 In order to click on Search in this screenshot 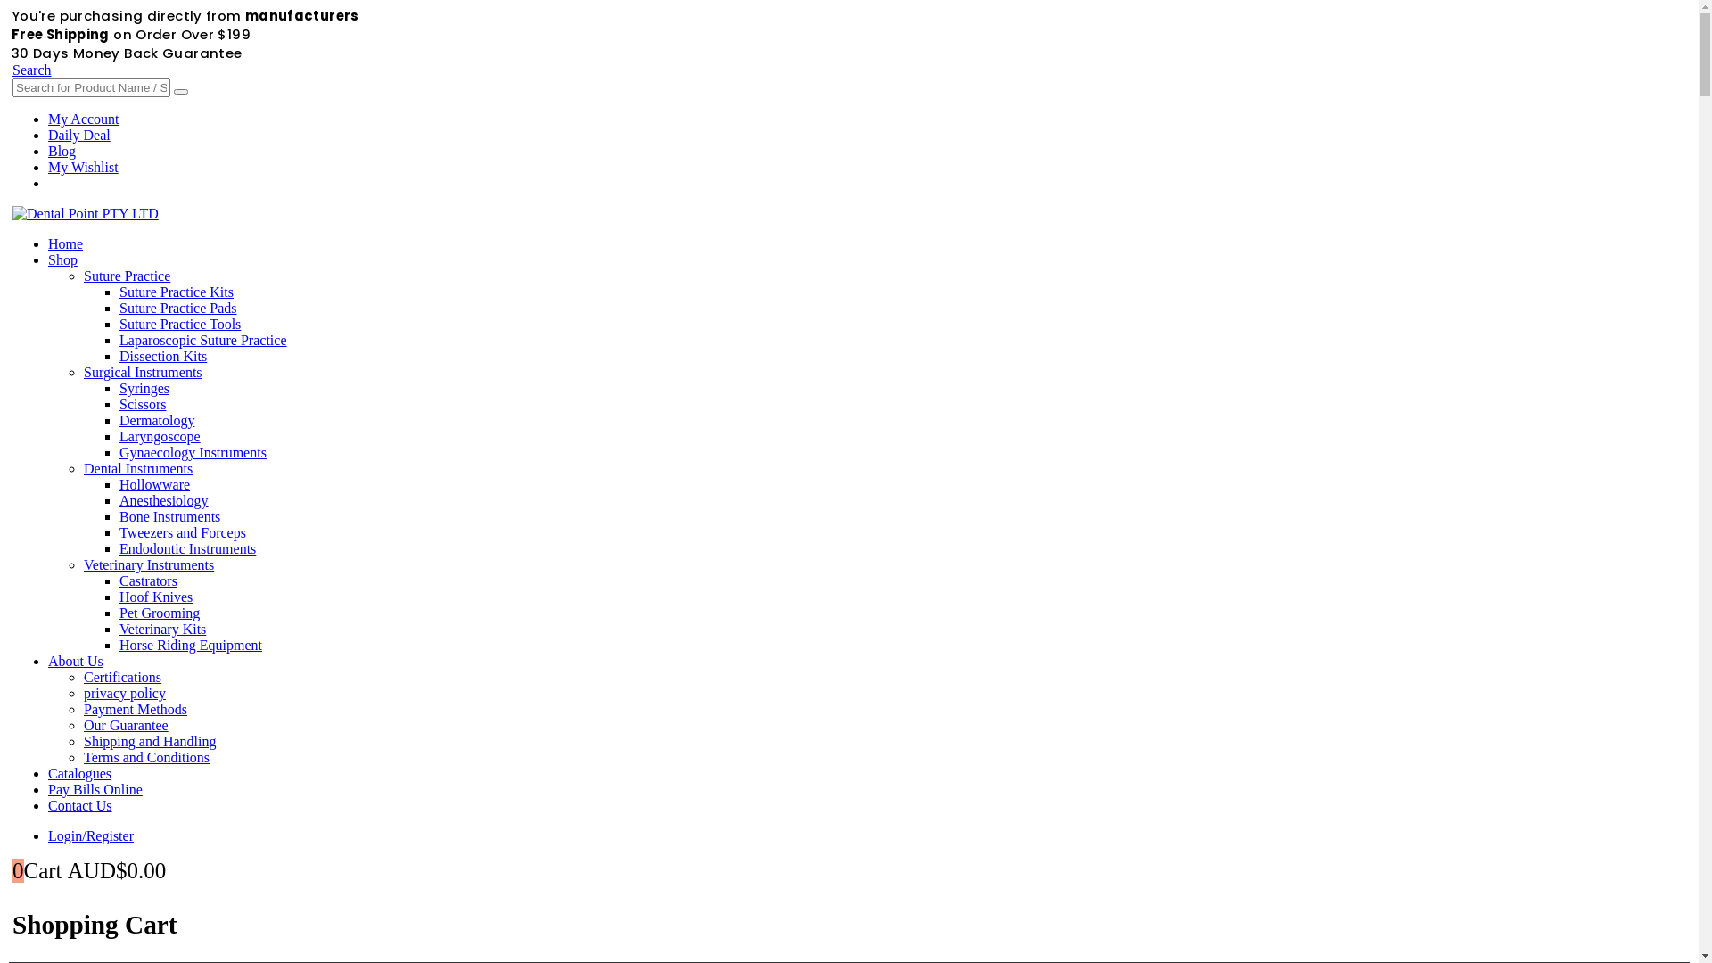, I will do `click(32, 70)`.